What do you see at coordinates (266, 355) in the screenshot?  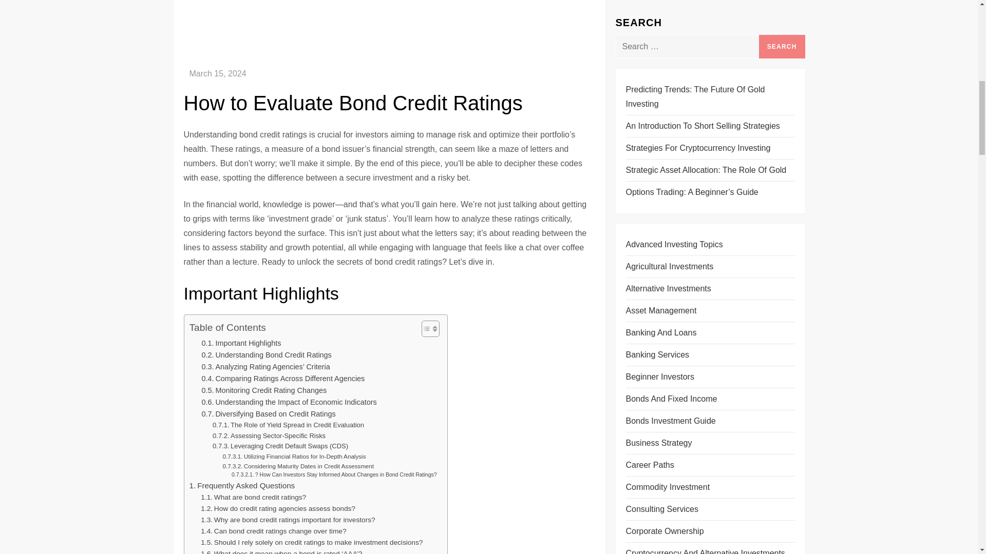 I see `Understanding Bond Credit Ratings` at bounding box center [266, 355].